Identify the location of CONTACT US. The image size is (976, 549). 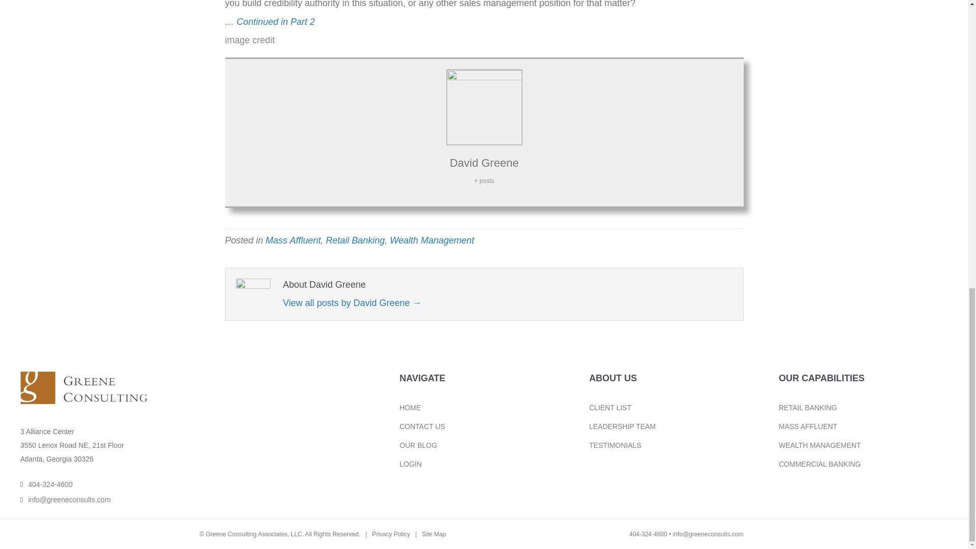
(422, 426).